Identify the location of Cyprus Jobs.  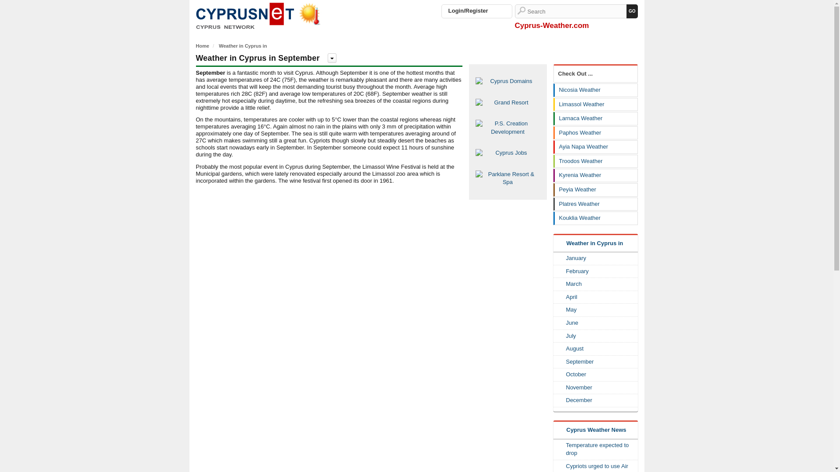
(507, 153).